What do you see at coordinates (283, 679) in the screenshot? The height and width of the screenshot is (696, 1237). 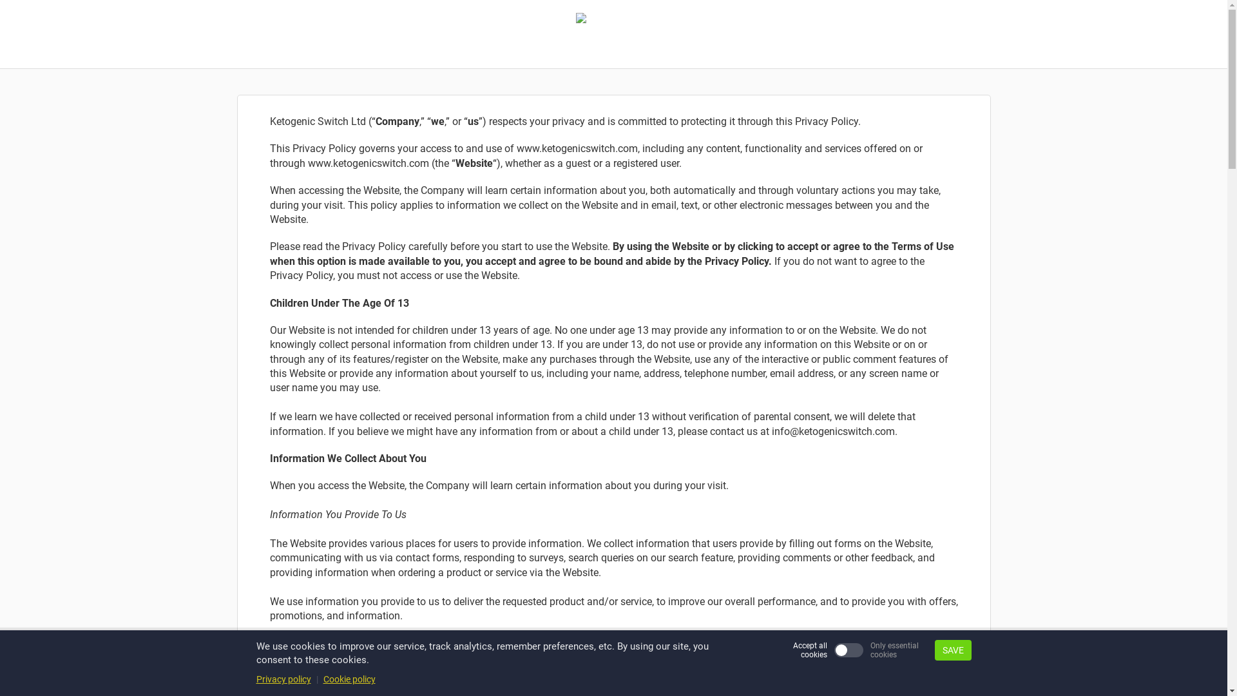 I see `Privacy policy` at bounding box center [283, 679].